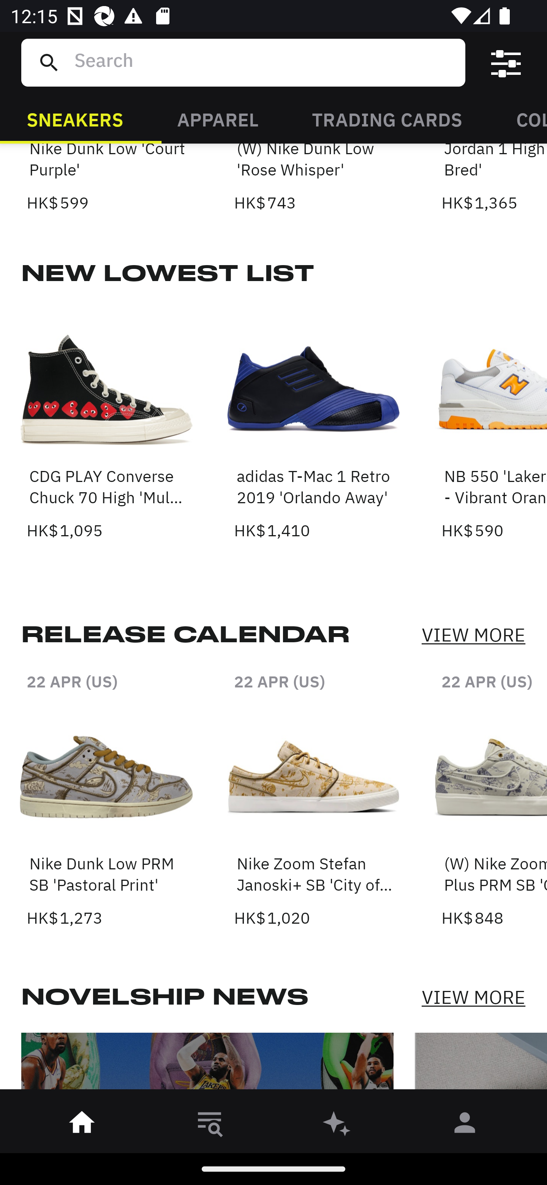 The image size is (547, 1185). Describe the element at coordinates (75, 118) in the screenshot. I see `SNEAKERS` at that location.